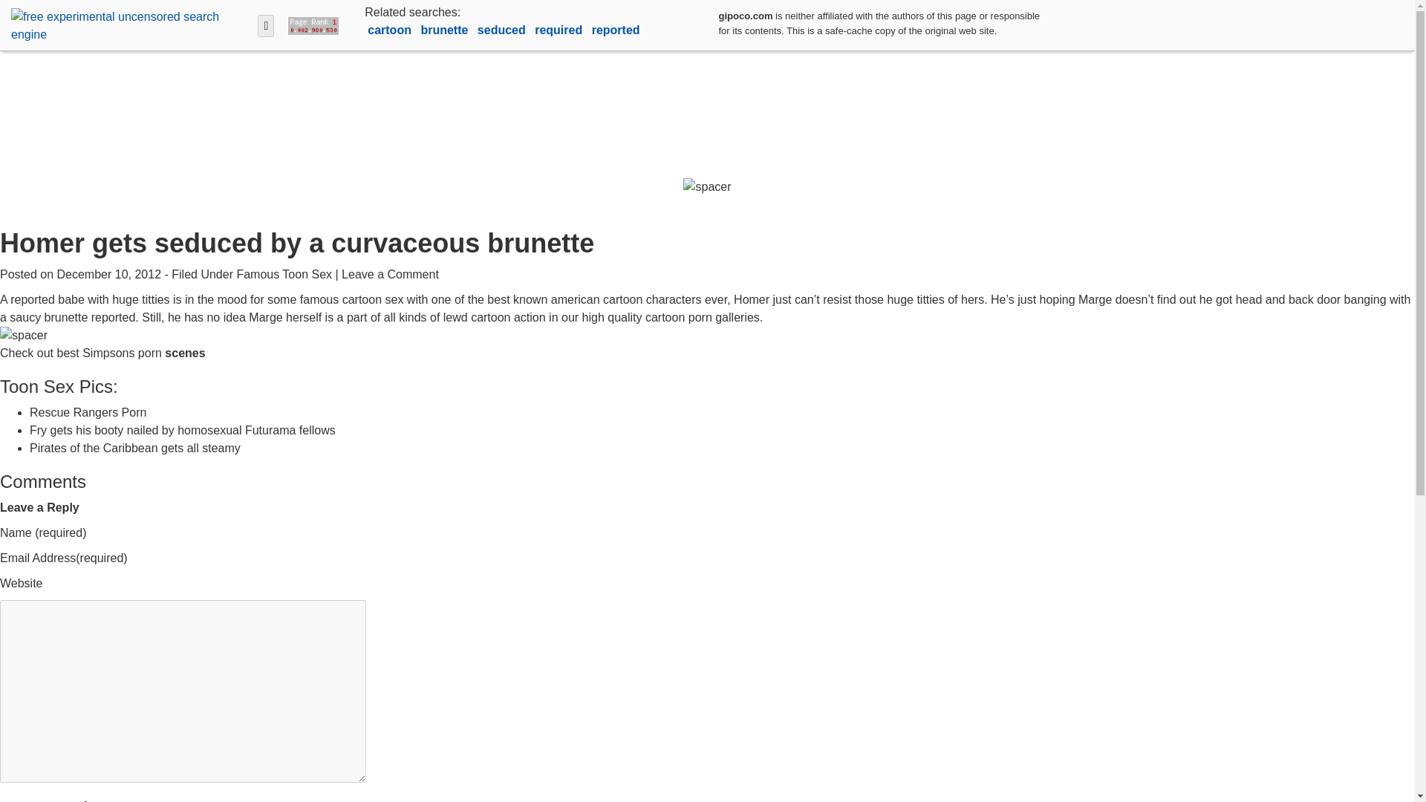 The image size is (1426, 802). What do you see at coordinates (504, 30) in the screenshot?
I see `seduced` at bounding box center [504, 30].